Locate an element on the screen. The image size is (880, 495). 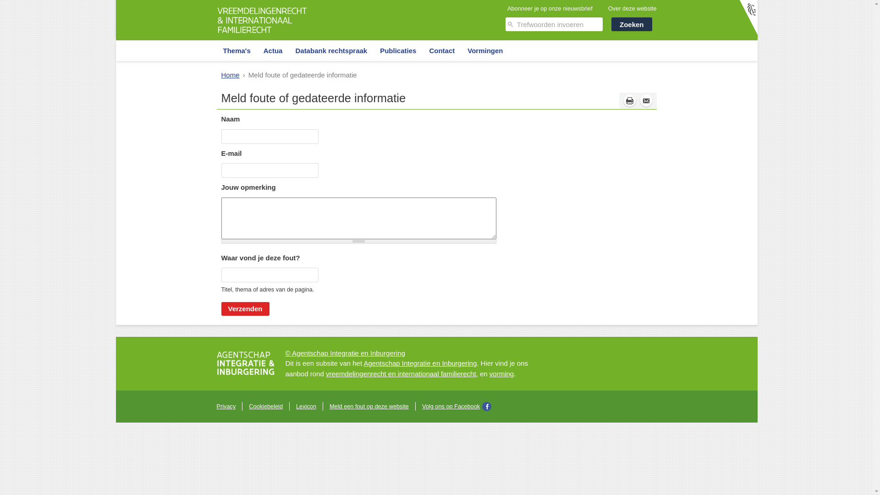
Meld een fout op deze website is located at coordinates (369, 406).